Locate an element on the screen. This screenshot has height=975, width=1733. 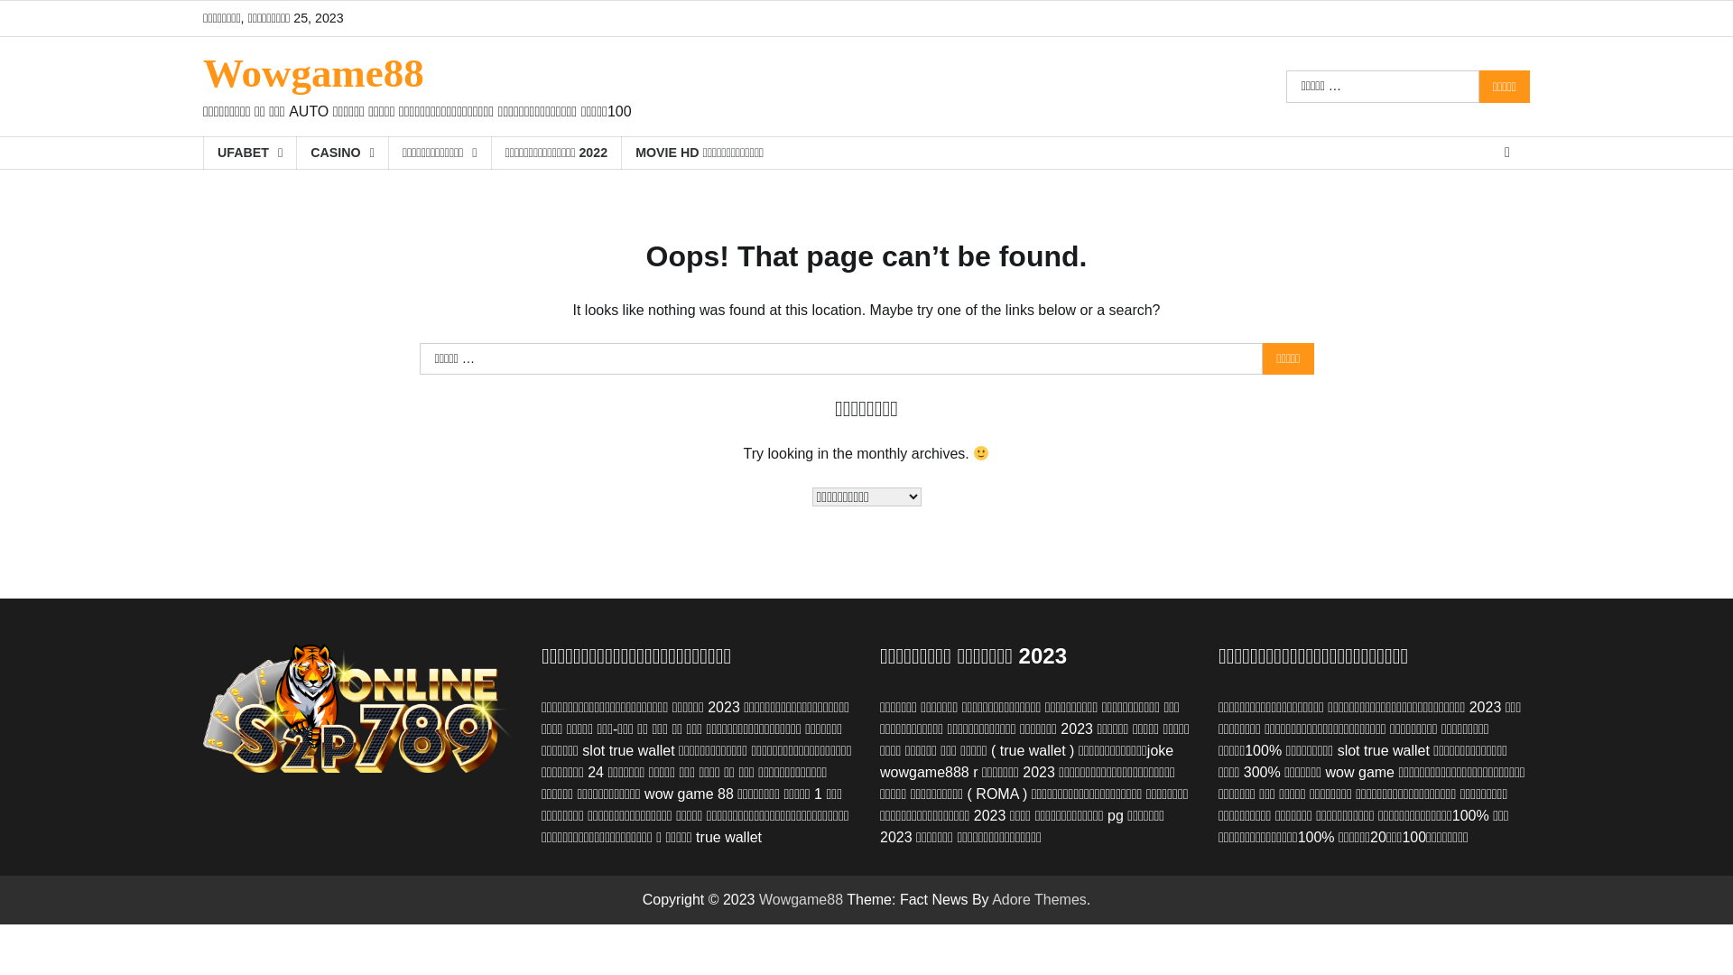
UFABET is located at coordinates (249, 153).